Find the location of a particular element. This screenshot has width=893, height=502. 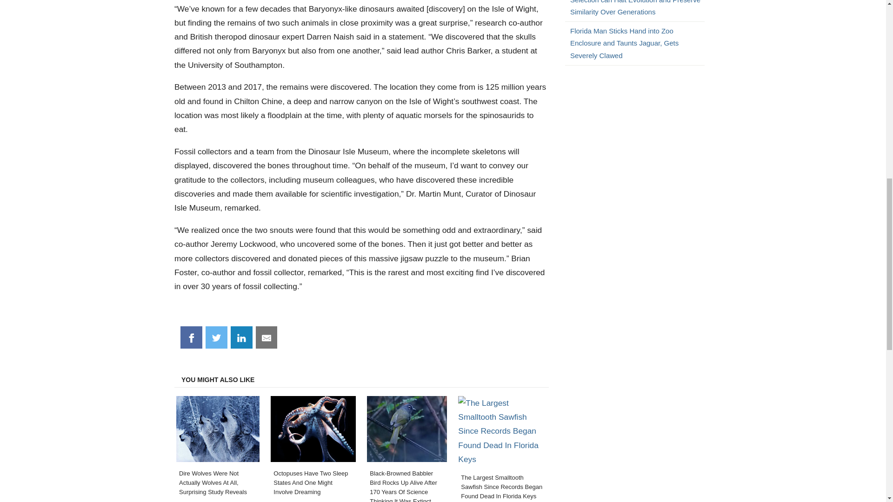

Share on Email is located at coordinates (267, 337).